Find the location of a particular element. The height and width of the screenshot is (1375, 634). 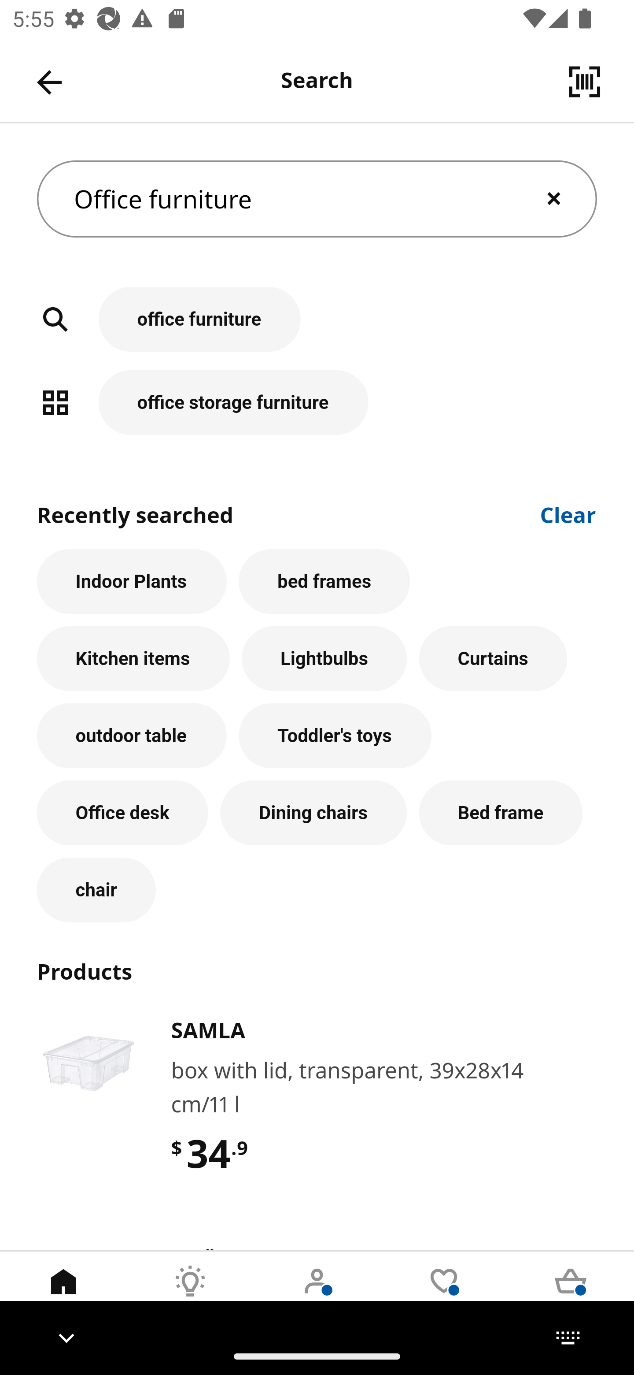

office furniture is located at coordinates (317, 329).